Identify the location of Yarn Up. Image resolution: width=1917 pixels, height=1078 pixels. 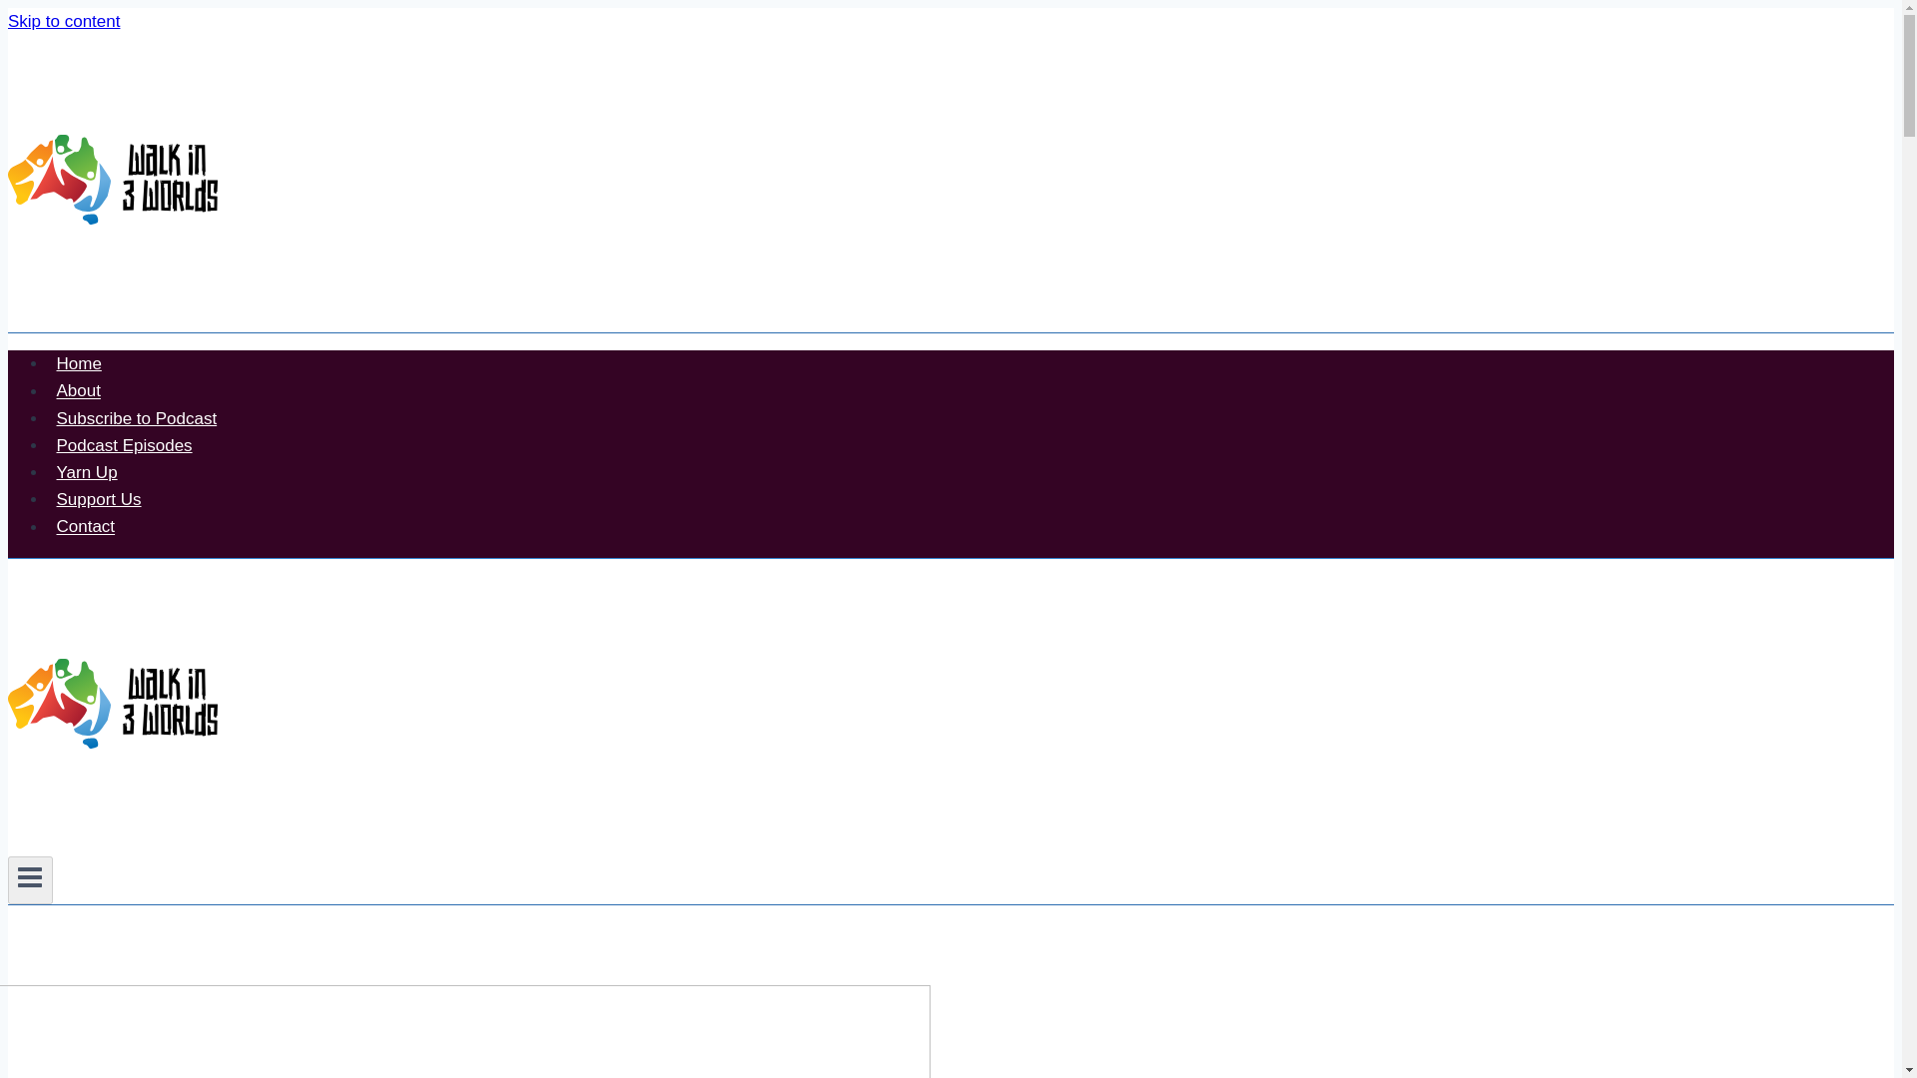
(87, 471).